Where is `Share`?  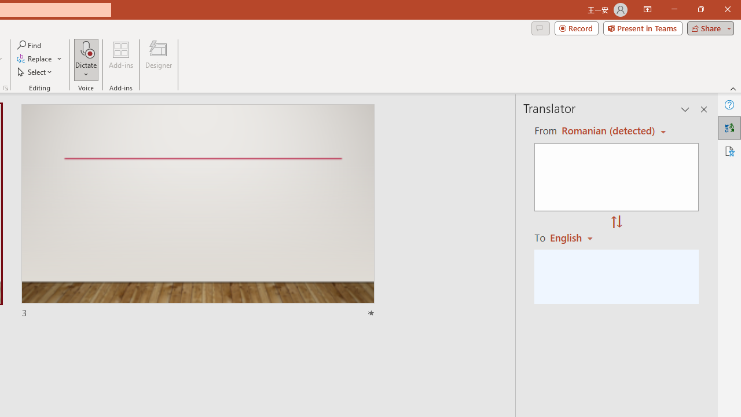
Share is located at coordinates (708, 28).